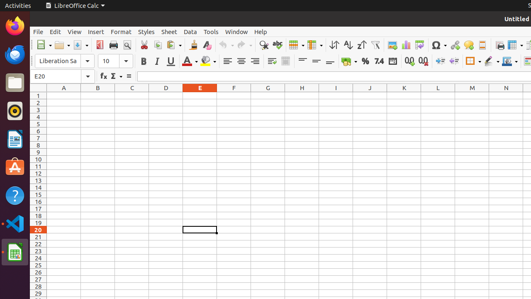 The height and width of the screenshot is (299, 531). Describe the element at coordinates (62, 76) in the screenshot. I see `Name Box` at that location.